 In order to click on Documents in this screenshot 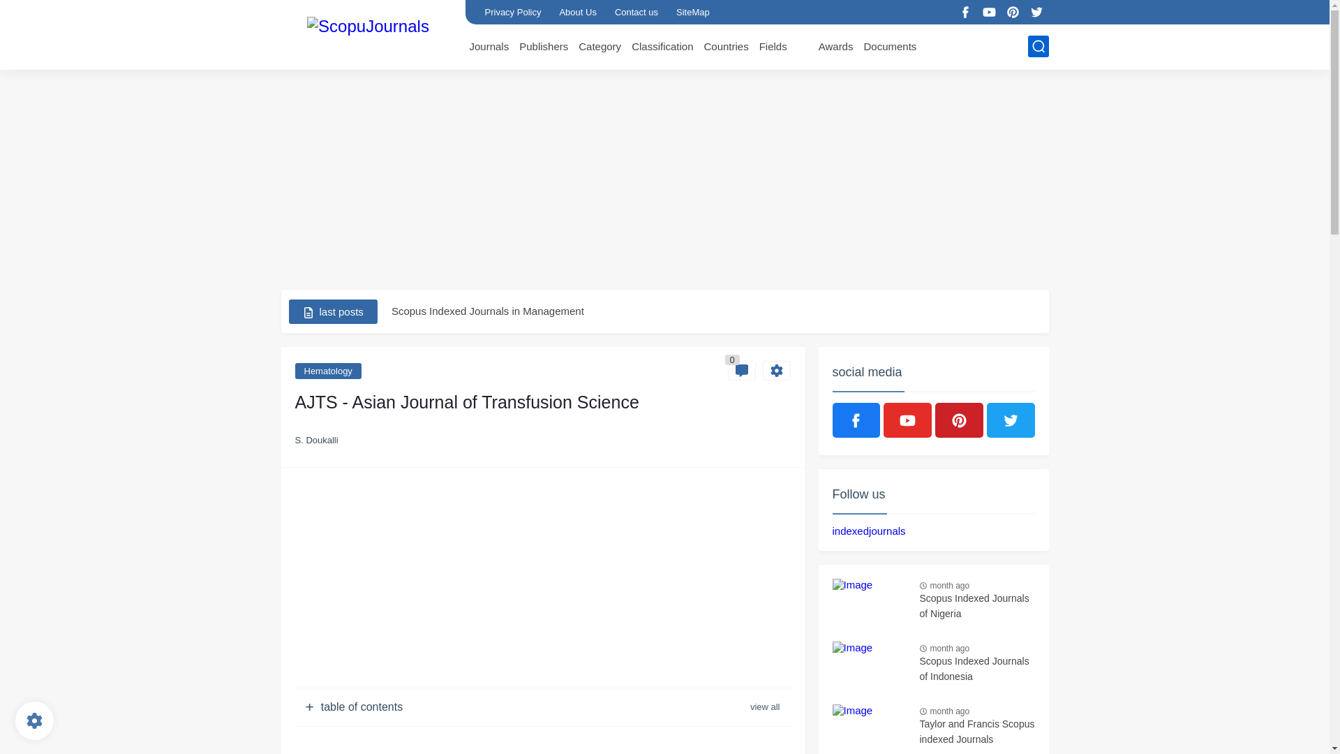, I will do `click(889, 46)`.